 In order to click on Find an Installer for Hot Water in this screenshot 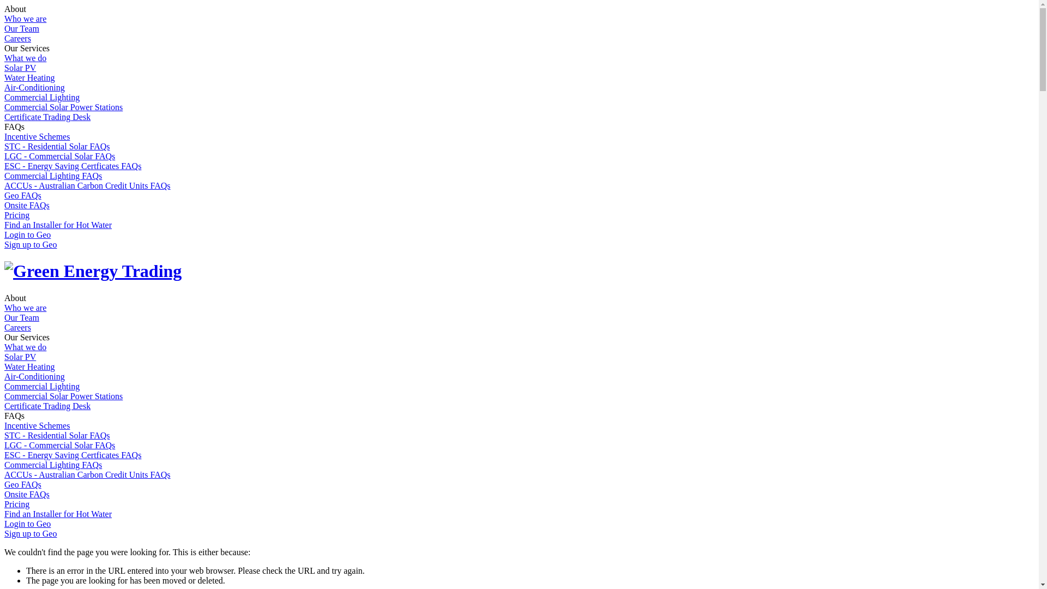, I will do `click(58, 225)`.